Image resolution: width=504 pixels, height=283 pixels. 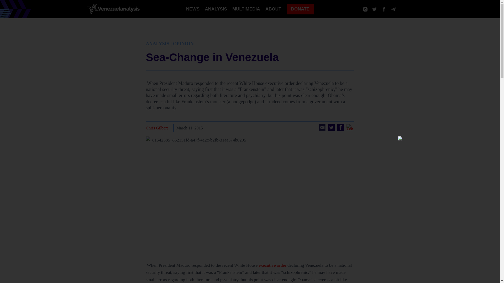 What do you see at coordinates (157, 128) in the screenshot?
I see `Chris Gilbert` at bounding box center [157, 128].